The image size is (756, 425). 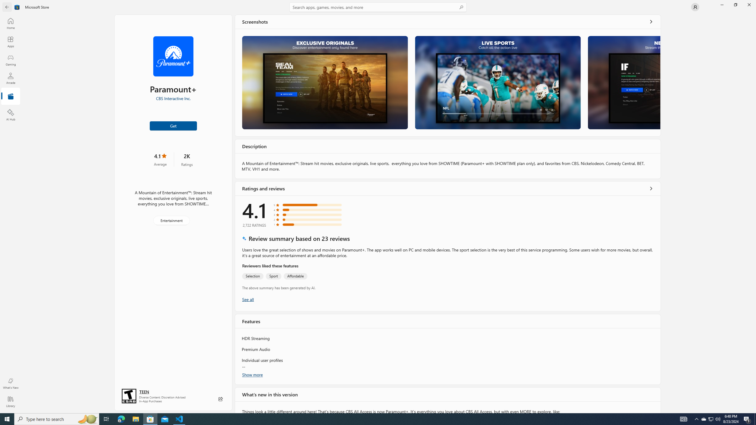 What do you see at coordinates (749, 5) in the screenshot?
I see `Close Microsoft Store` at bounding box center [749, 5].